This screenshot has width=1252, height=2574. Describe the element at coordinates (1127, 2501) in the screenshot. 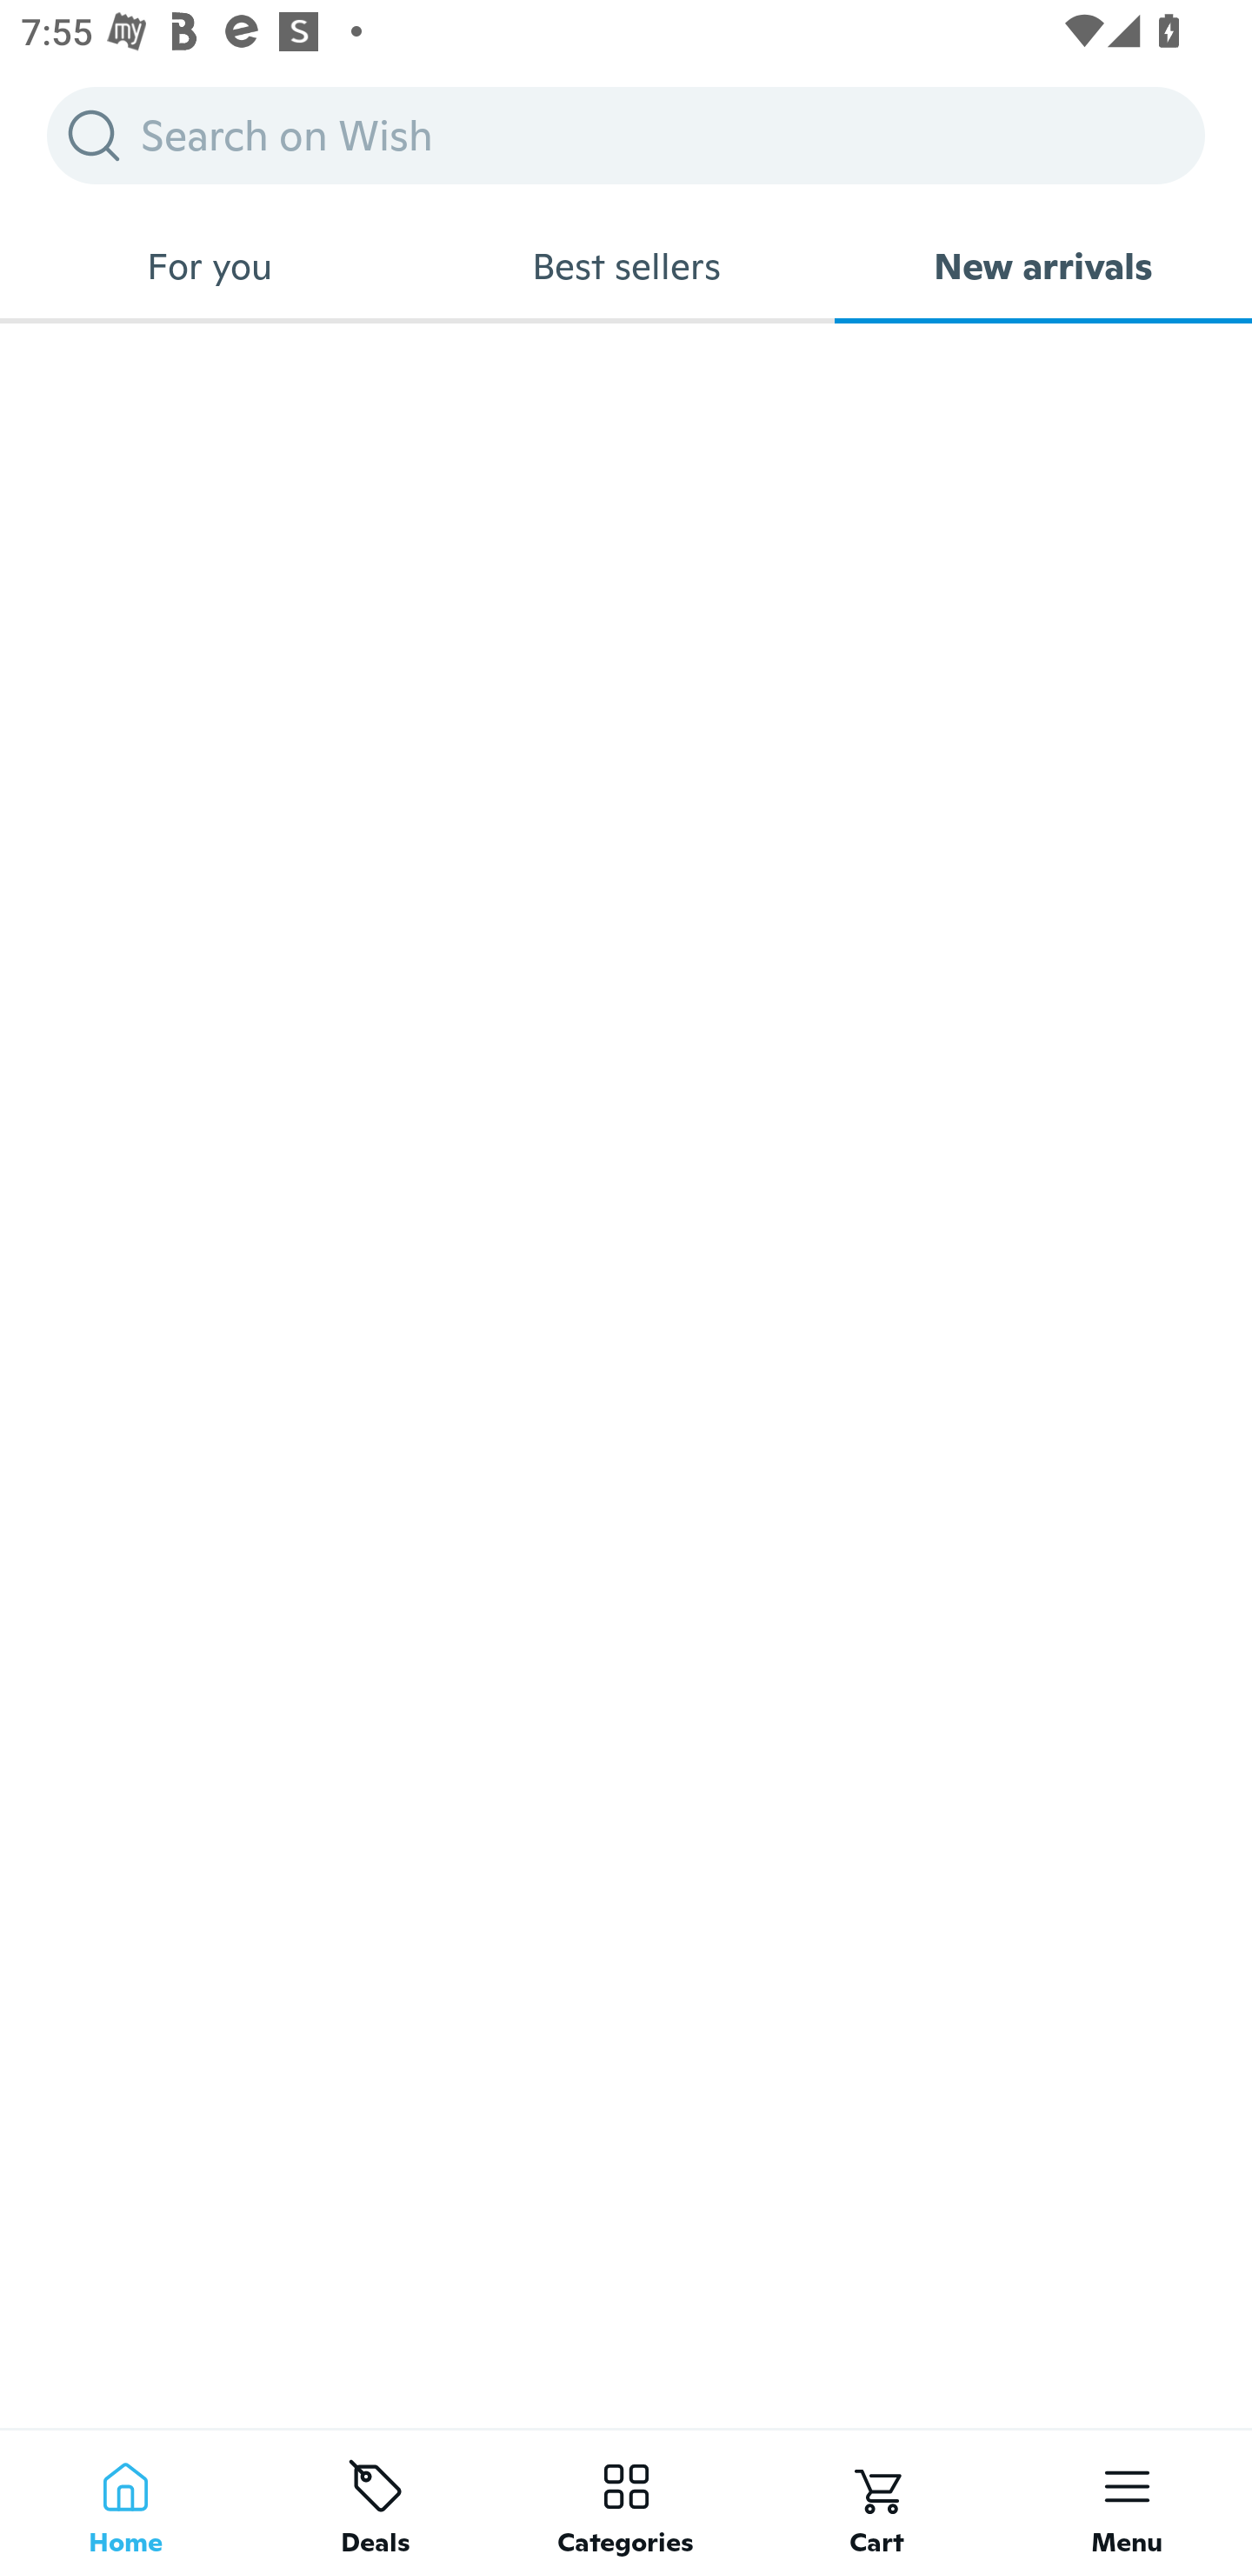

I see `Menu` at that location.